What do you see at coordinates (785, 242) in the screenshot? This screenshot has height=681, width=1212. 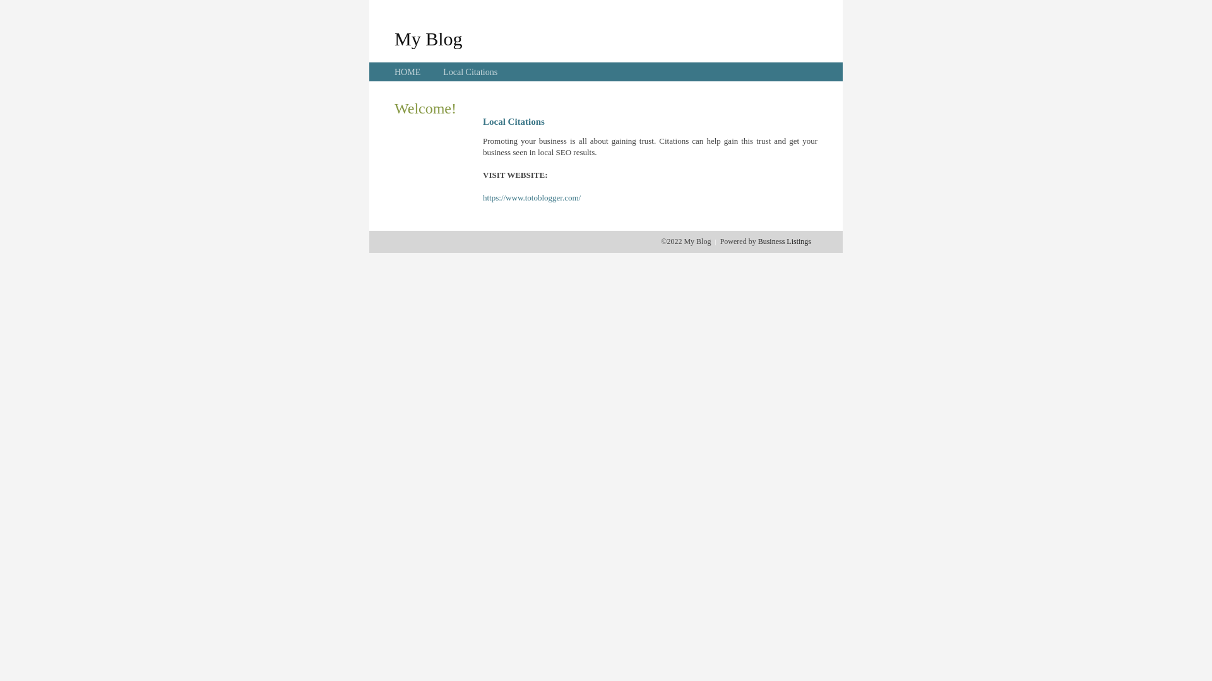 I see `Business Listings` at bounding box center [785, 242].